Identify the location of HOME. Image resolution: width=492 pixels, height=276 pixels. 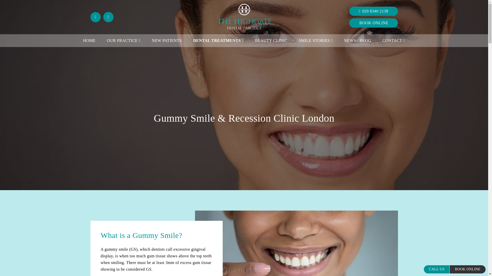
(89, 40).